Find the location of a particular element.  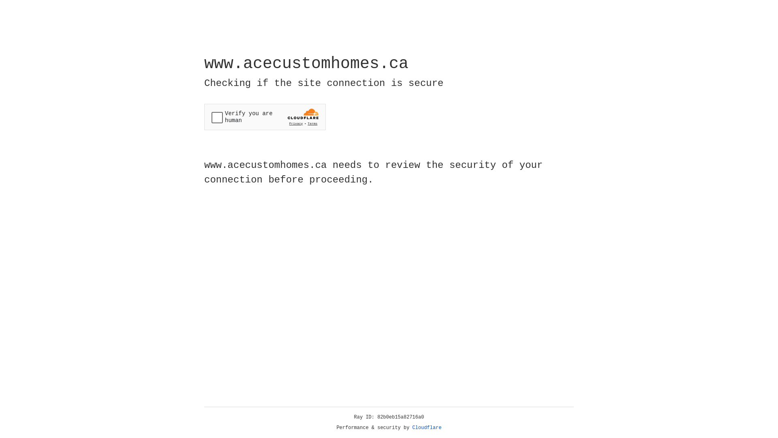

Cloudflare is located at coordinates (427, 428).